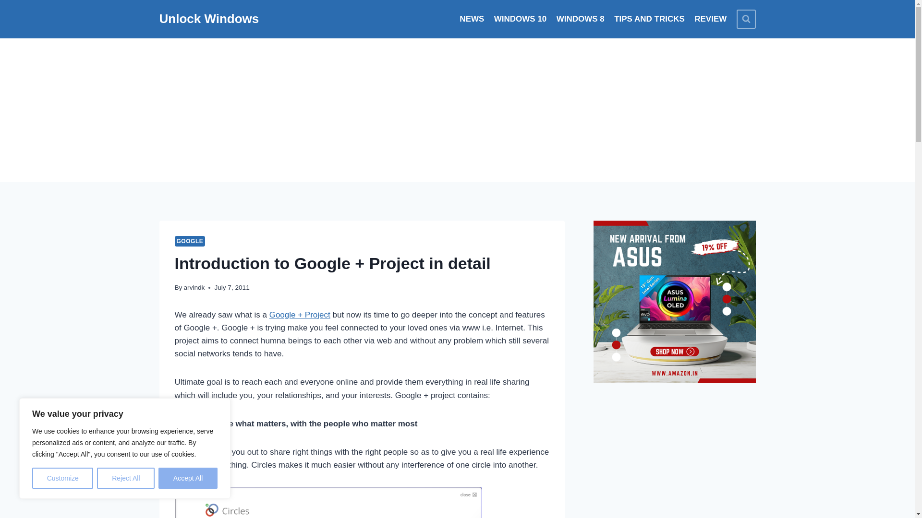 This screenshot has width=922, height=518. What do you see at coordinates (209, 19) in the screenshot?
I see `Unlock Windows` at bounding box center [209, 19].